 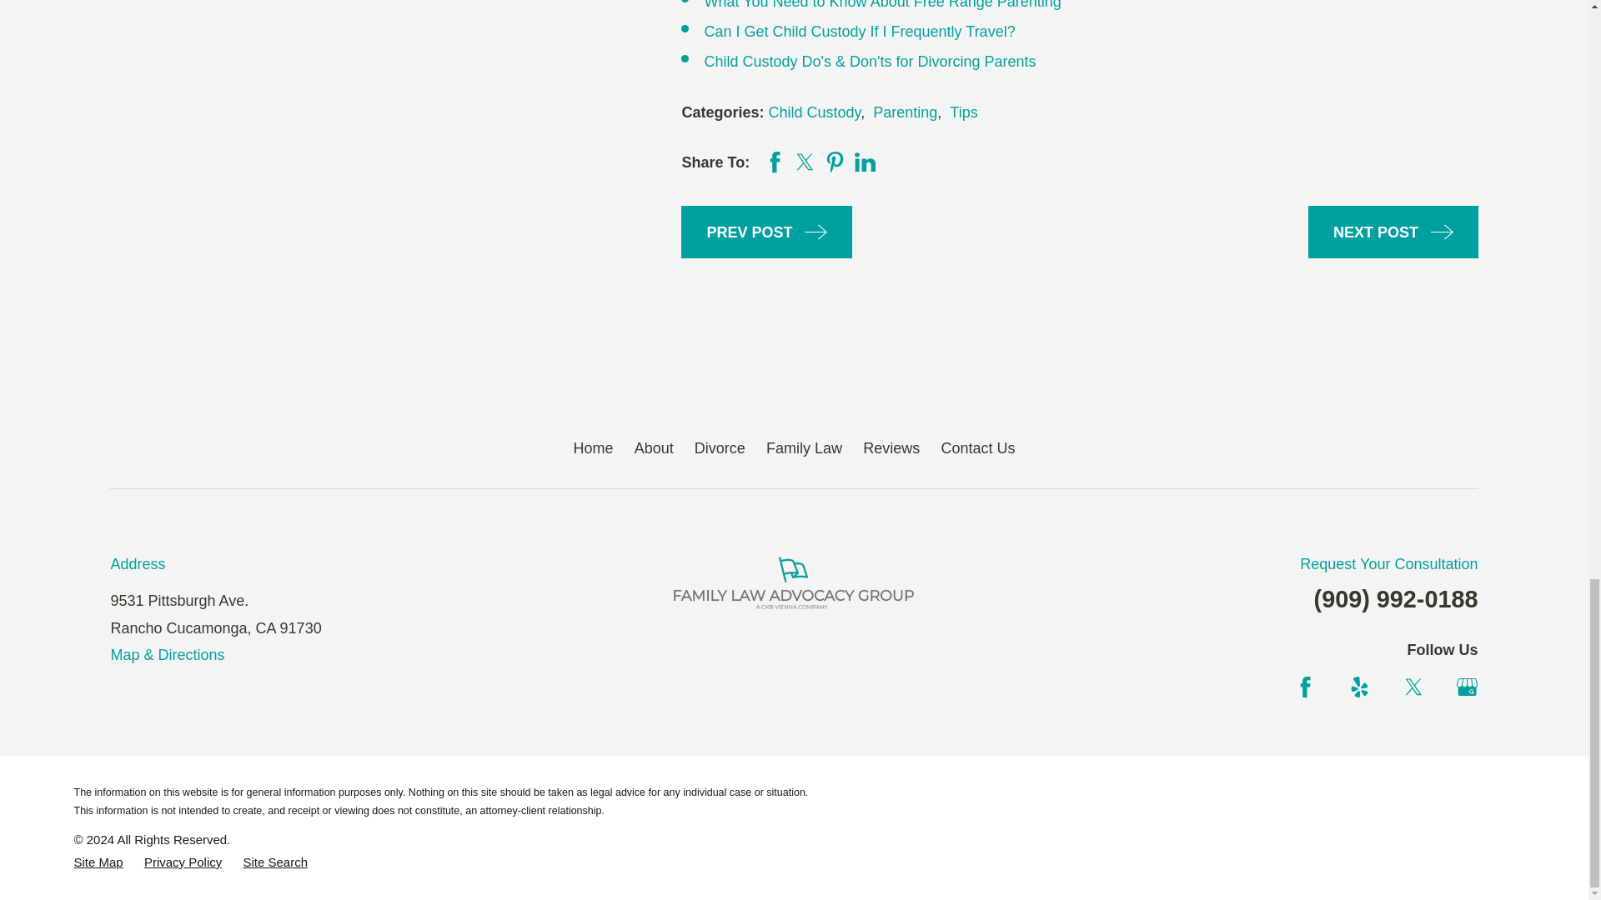 What do you see at coordinates (1414, 687) in the screenshot?
I see `Twitter` at bounding box center [1414, 687].